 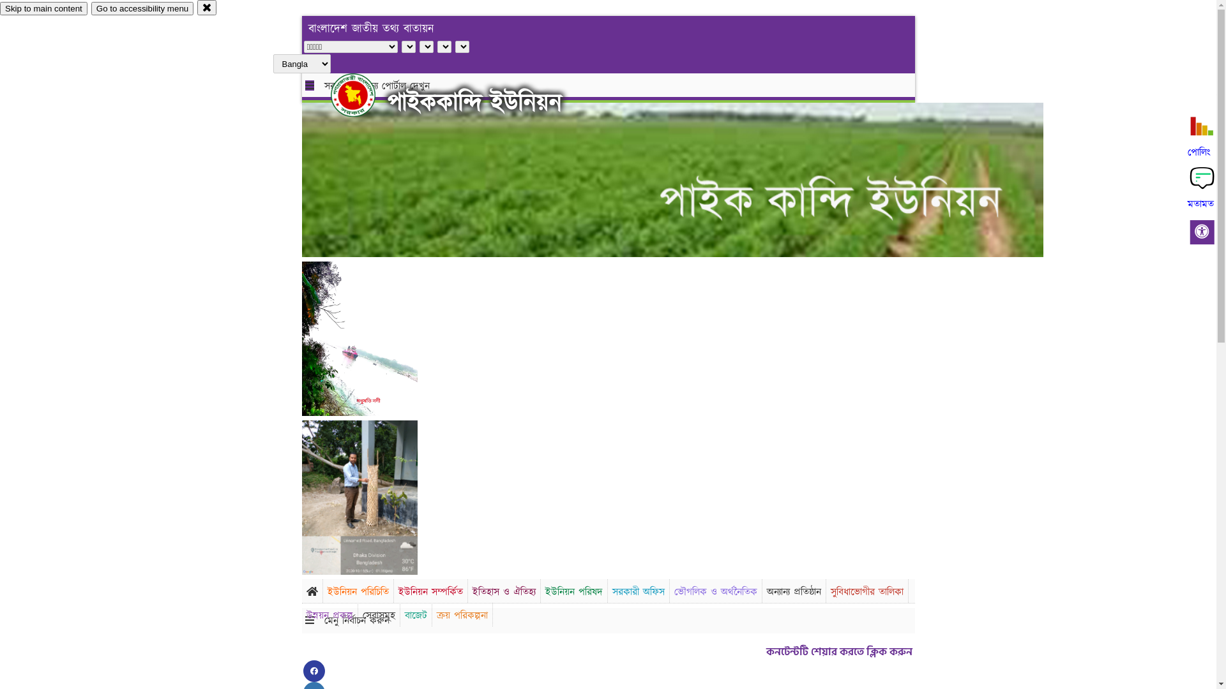 I want to click on Skip to main content, so click(x=43, y=9).